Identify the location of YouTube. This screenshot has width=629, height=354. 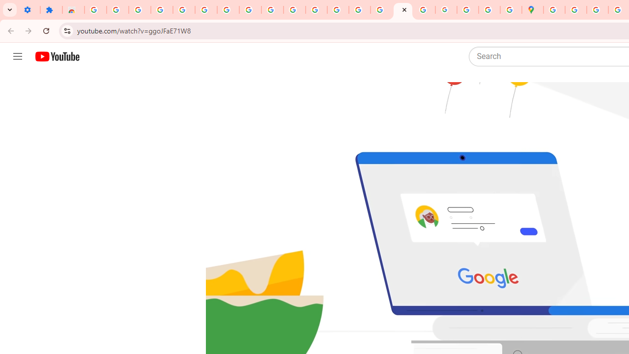
(250, 10).